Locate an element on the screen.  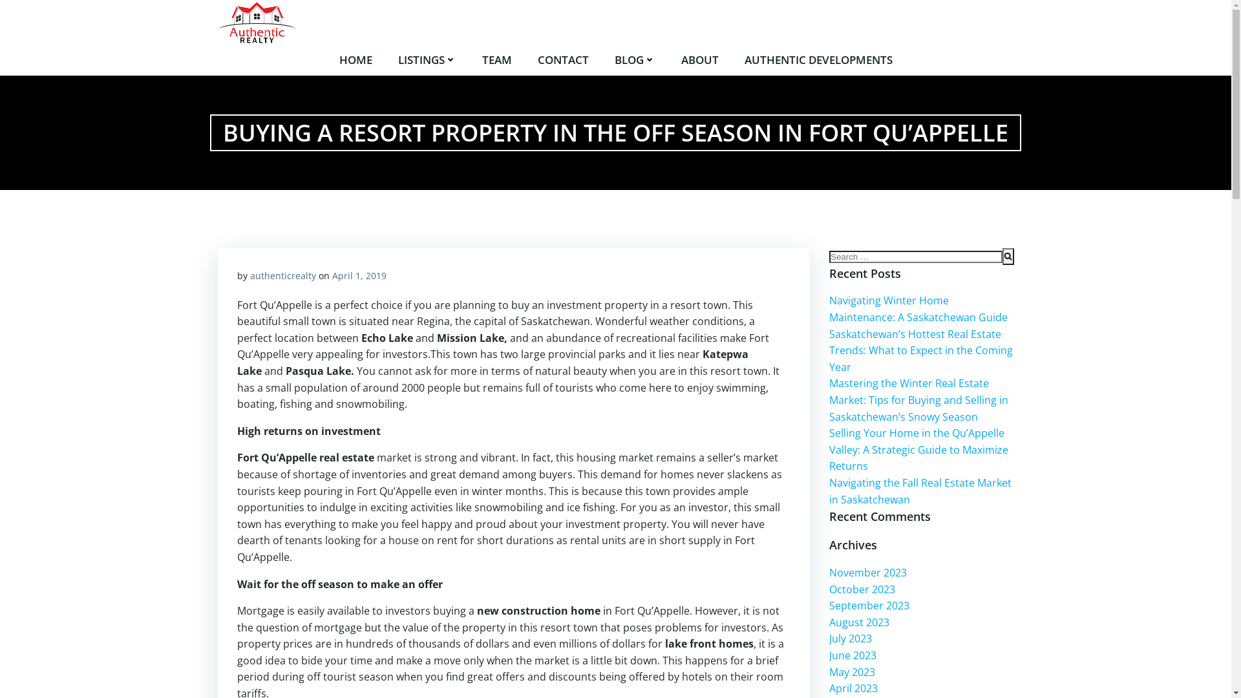
LISTINGS is located at coordinates (427, 60).